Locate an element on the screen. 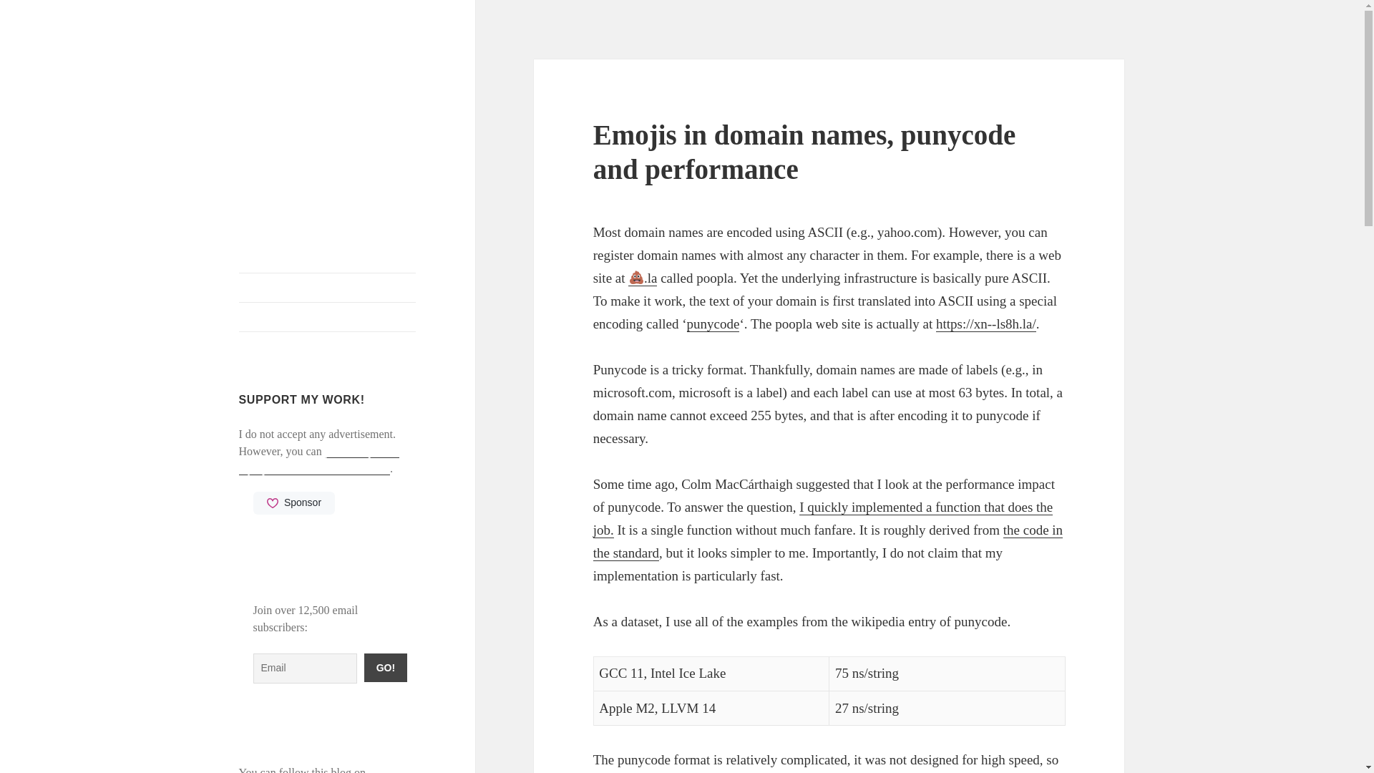 Image resolution: width=1374 pixels, height=773 pixels. Daniel Lemire's blog is located at coordinates (311, 82).